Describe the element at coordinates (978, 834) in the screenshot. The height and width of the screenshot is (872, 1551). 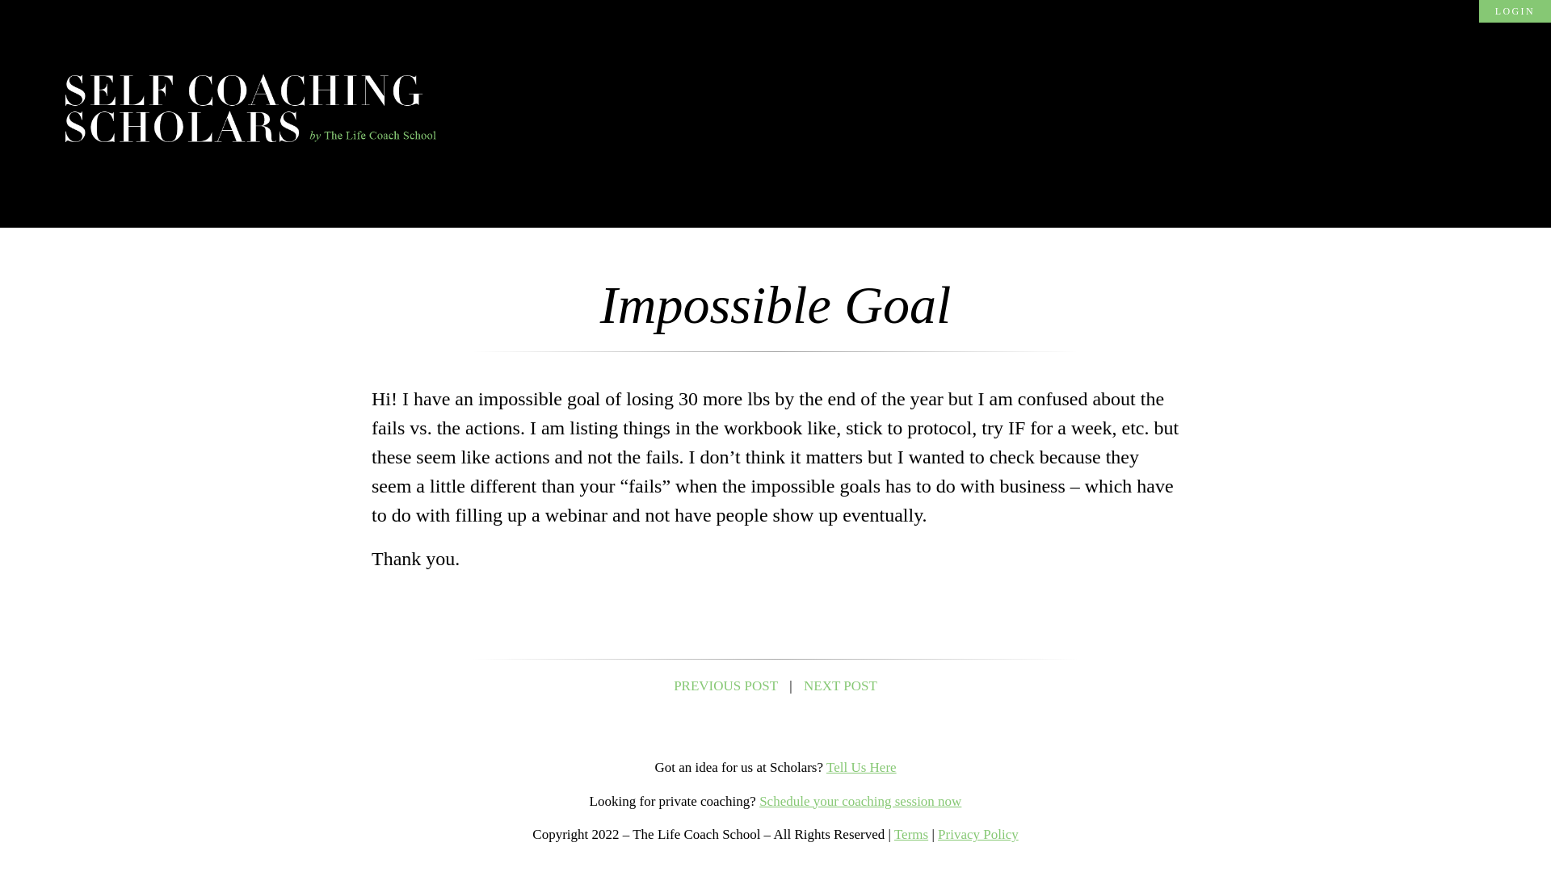
I see `Privacy Policy` at that location.